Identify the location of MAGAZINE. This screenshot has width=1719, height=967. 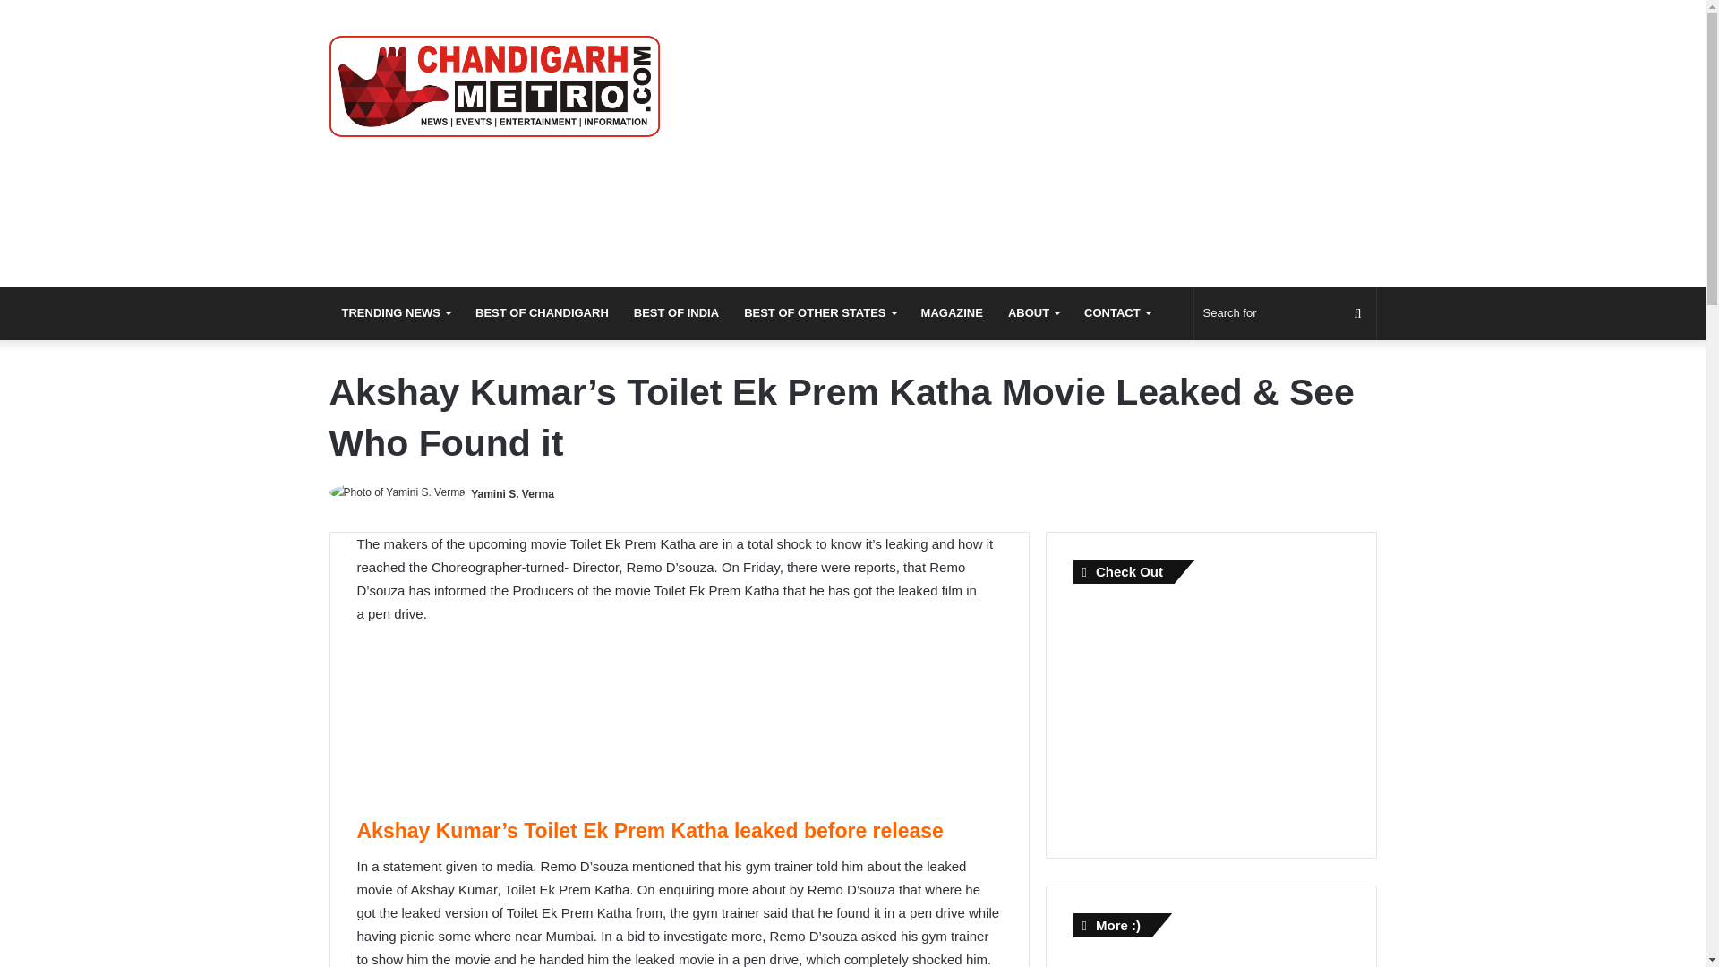
(952, 313).